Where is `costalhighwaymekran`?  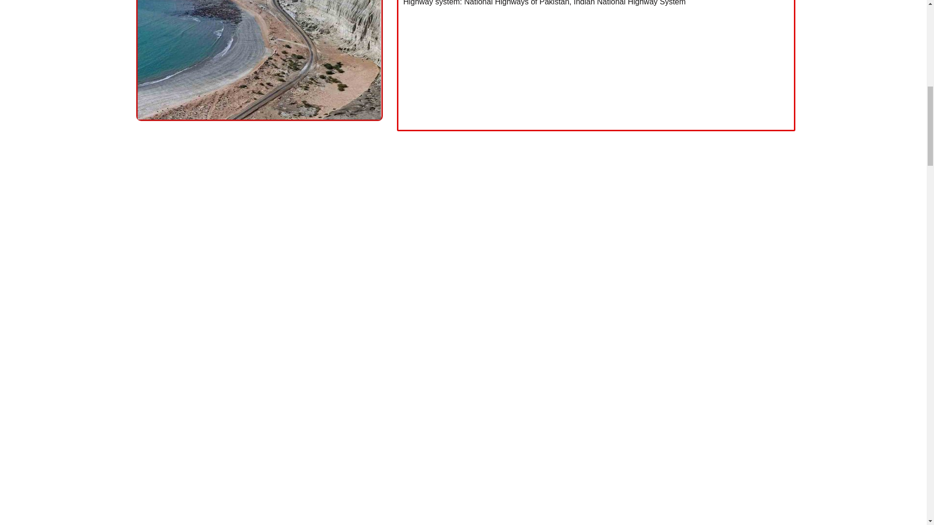 costalhighwaymekran is located at coordinates (259, 60).